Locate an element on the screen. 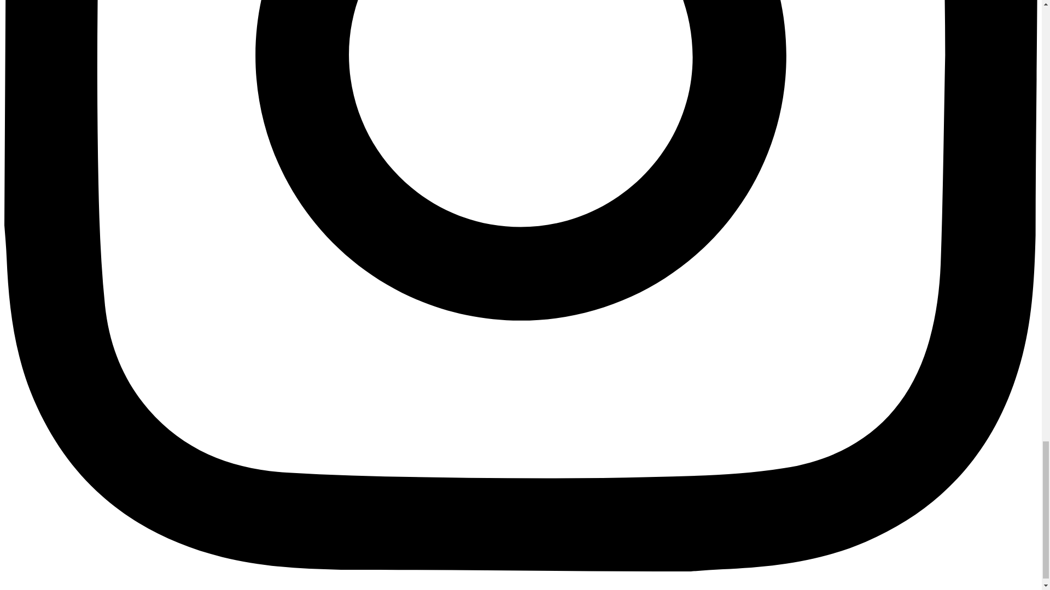 The image size is (1050, 590). POWERED BY ROCKETSPARK is located at coordinates (189, 578).